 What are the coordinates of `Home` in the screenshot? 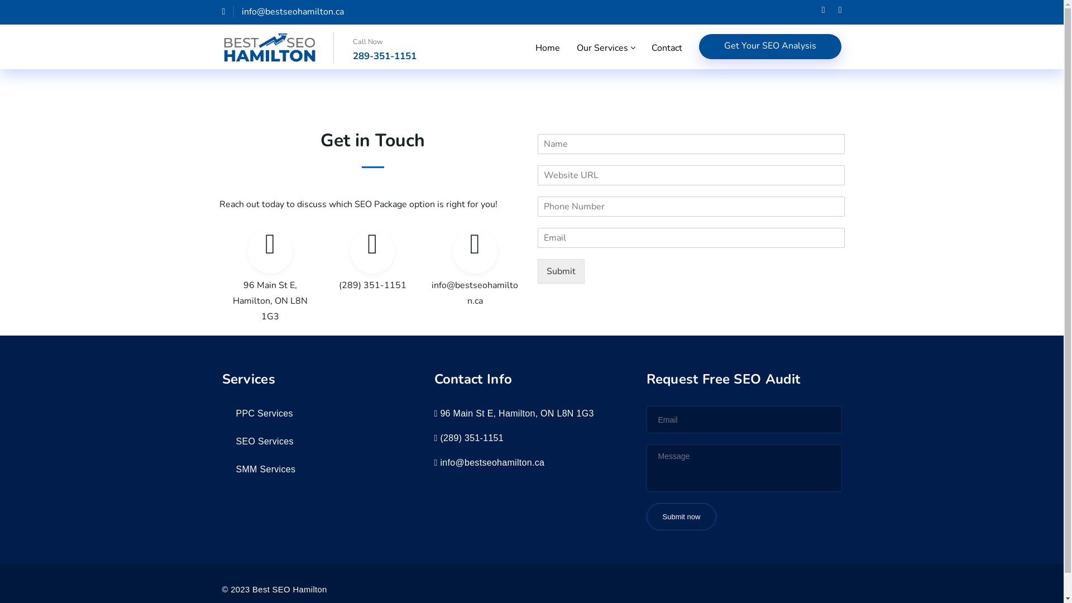 It's located at (547, 48).